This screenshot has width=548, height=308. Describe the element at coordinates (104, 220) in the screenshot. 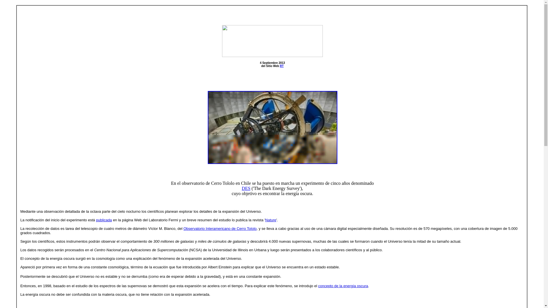

I see `publicada` at that location.